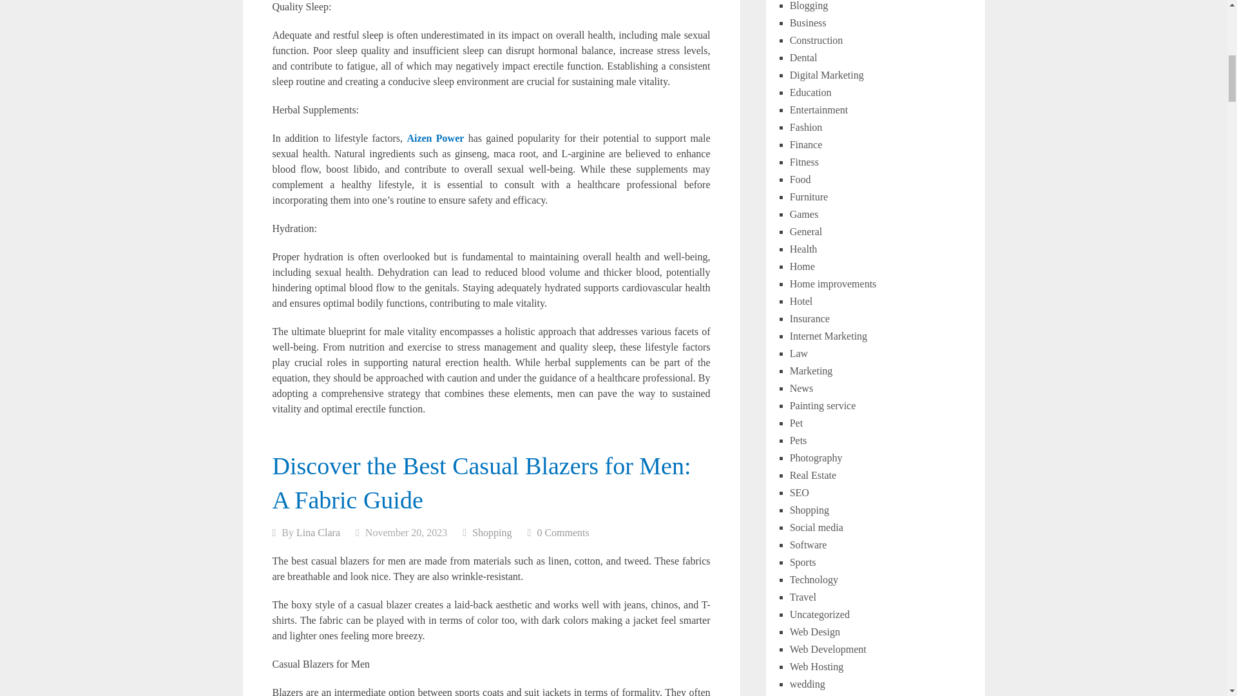 This screenshot has width=1237, height=696. What do you see at coordinates (318, 532) in the screenshot?
I see `Lina Clara` at bounding box center [318, 532].